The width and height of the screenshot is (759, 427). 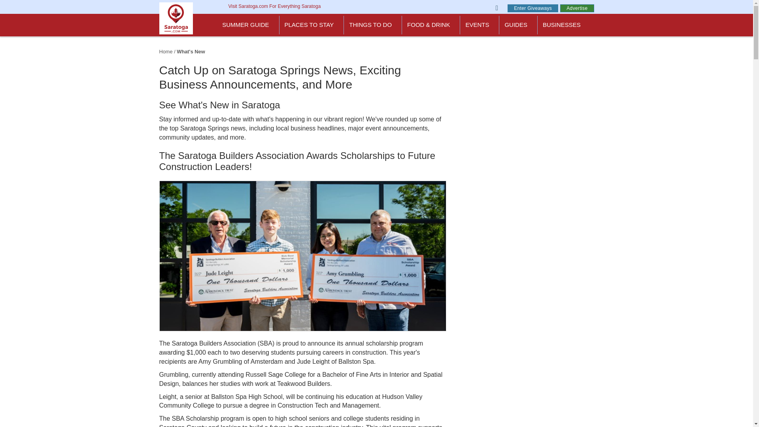 I want to click on Enter Giveaways, so click(x=533, y=8).